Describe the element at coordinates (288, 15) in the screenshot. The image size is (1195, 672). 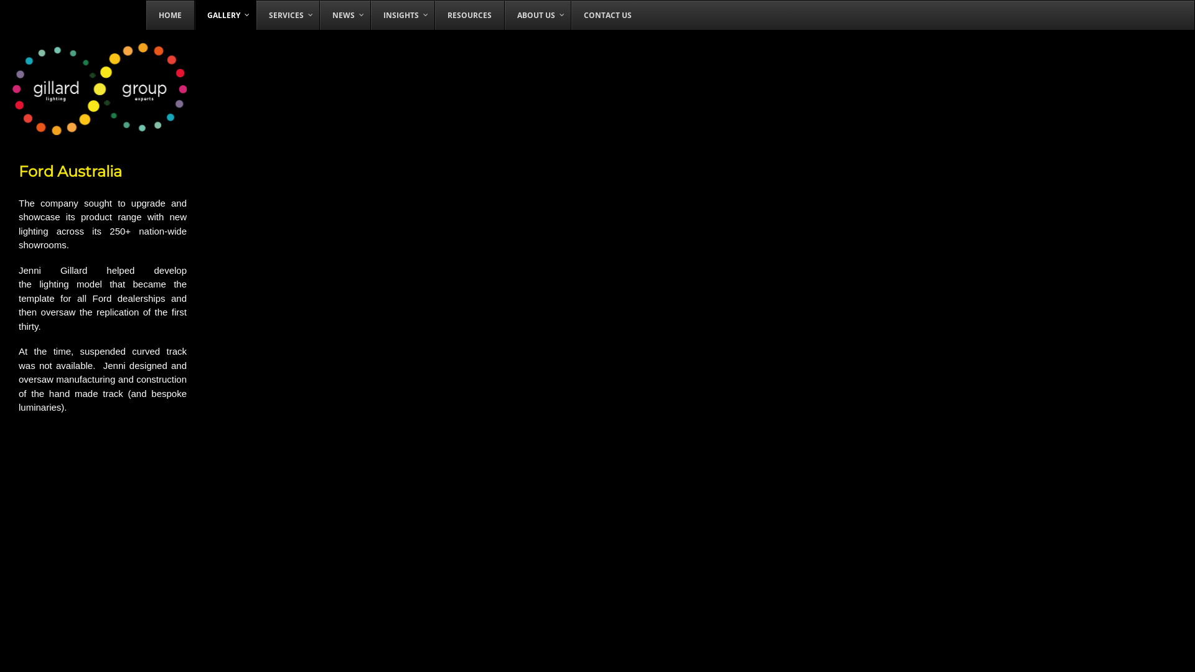
I see `SERVICES` at that location.